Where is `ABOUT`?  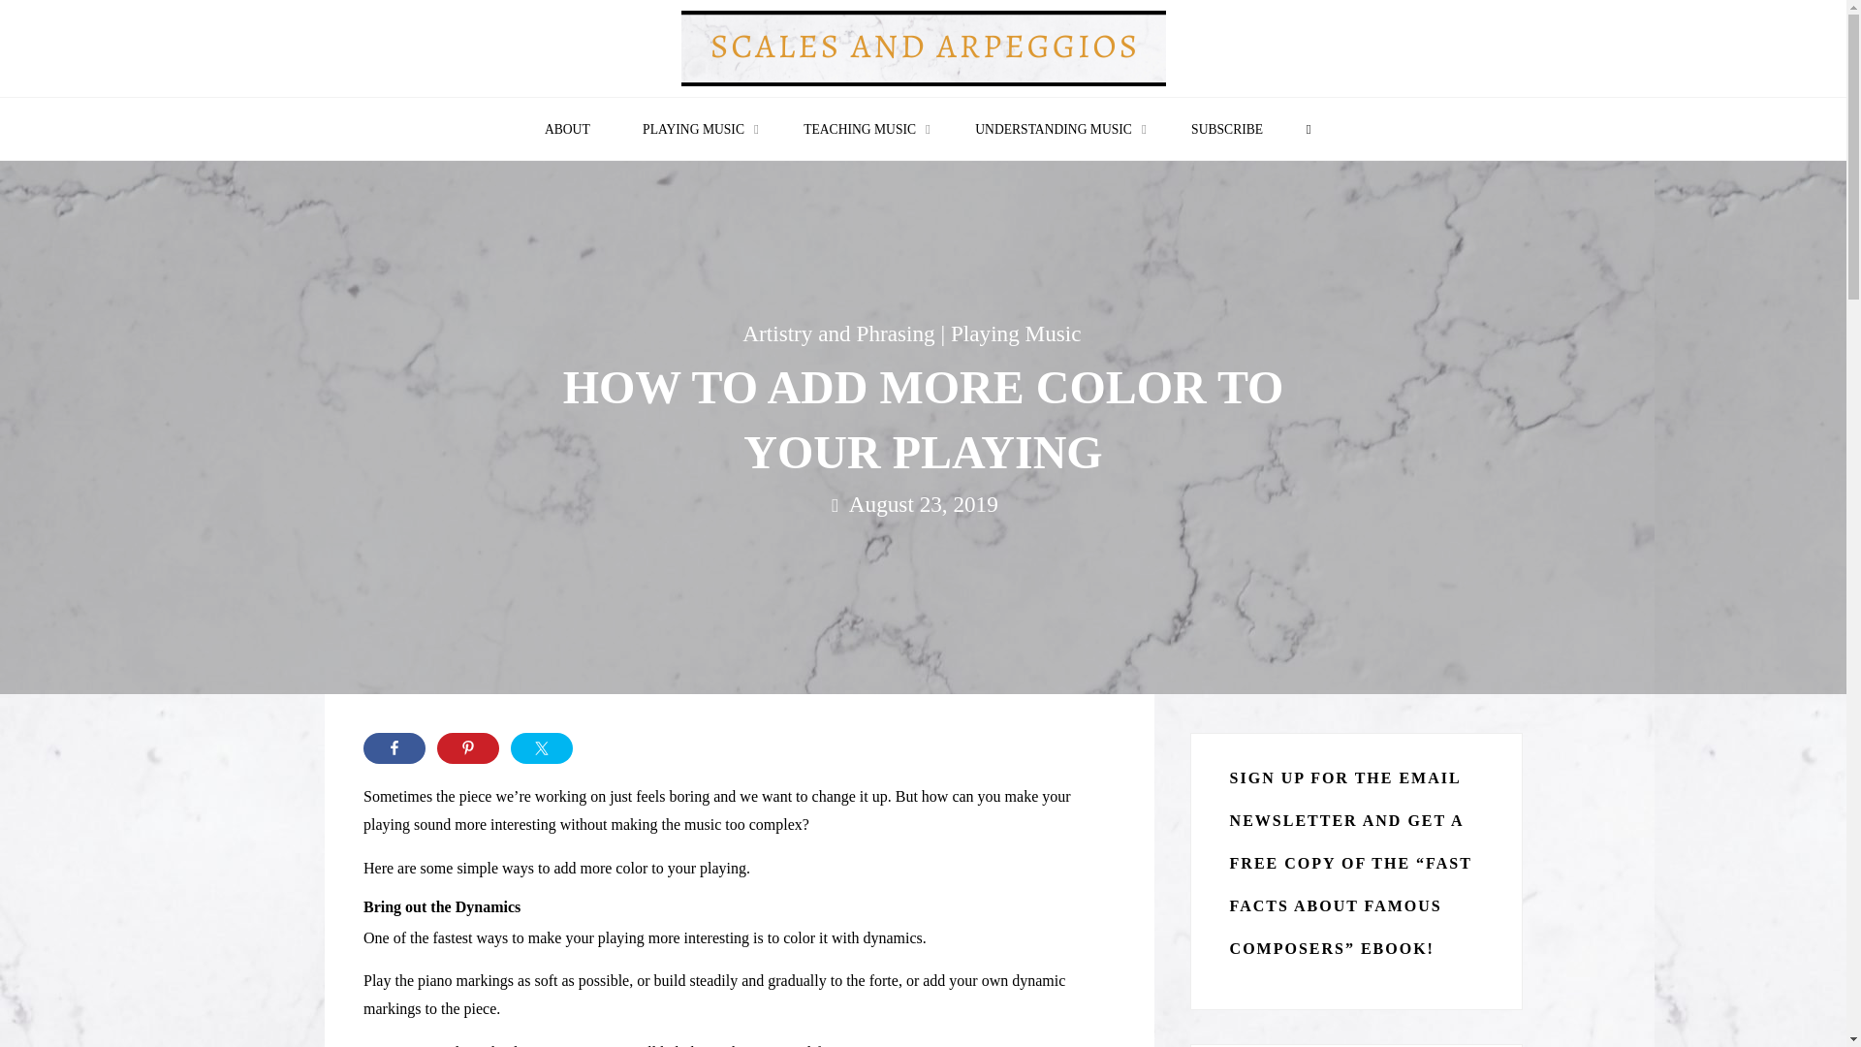 ABOUT is located at coordinates (567, 130).